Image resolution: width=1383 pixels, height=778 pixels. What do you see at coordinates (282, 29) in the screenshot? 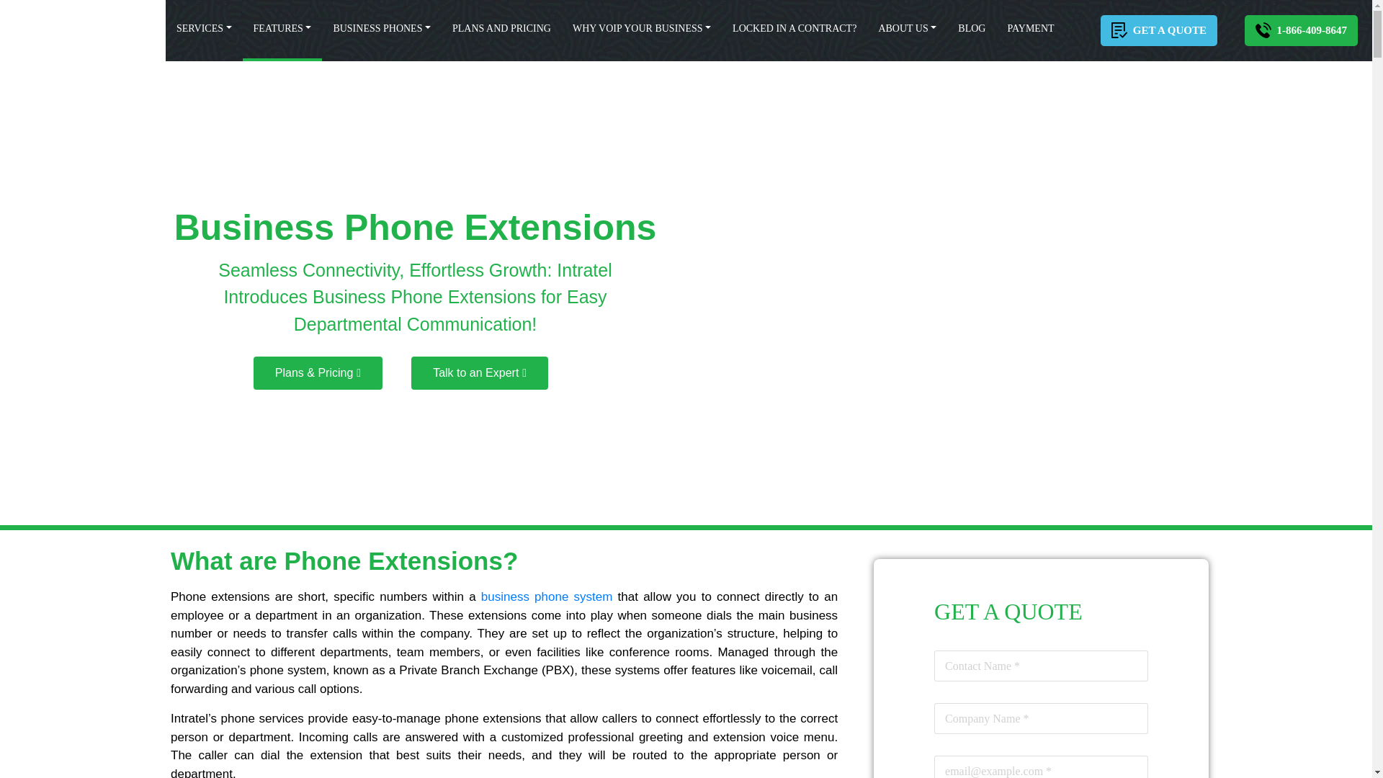
I see `FEATURES` at bounding box center [282, 29].